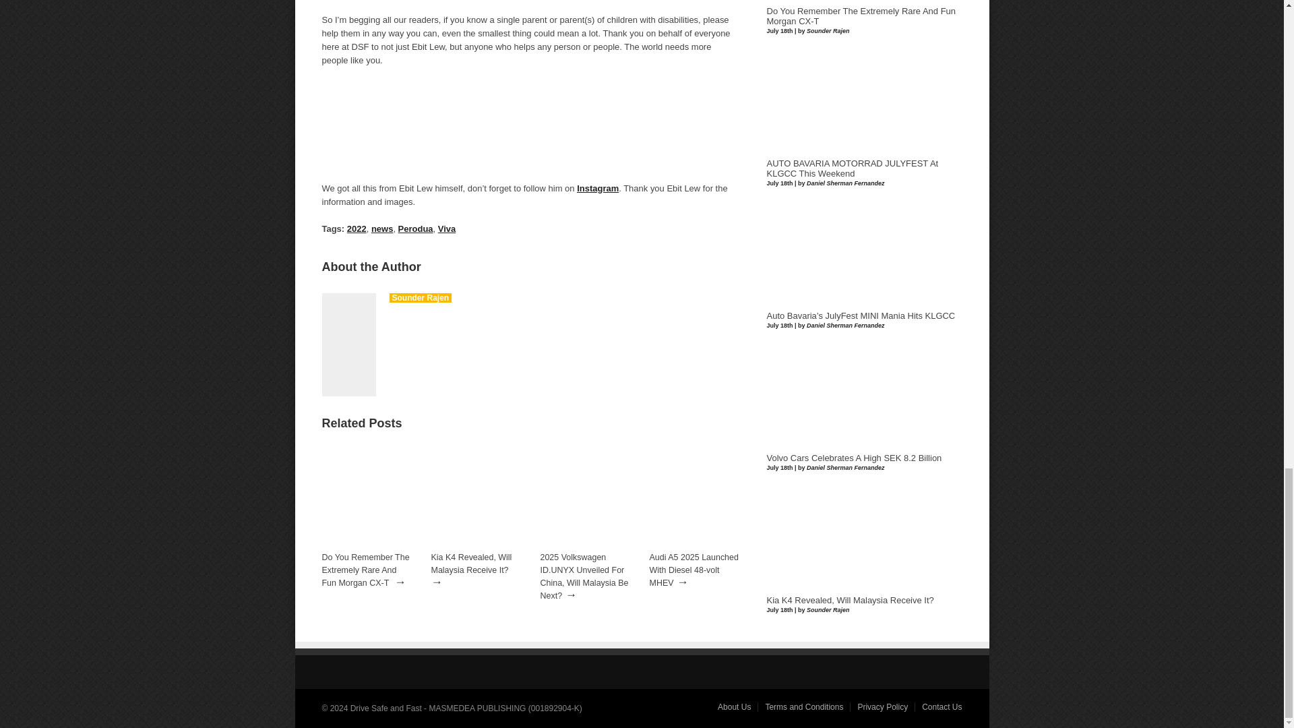  I want to click on Audi A5 2025 Launched With Diesel 48-volt MHEV, so click(694, 570).